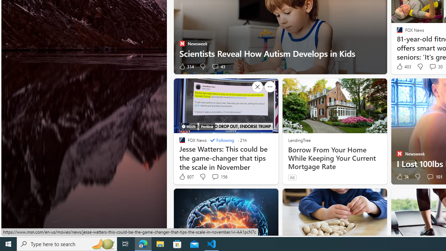 This screenshot has width=446, height=251. What do you see at coordinates (257, 197) in the screenshot?
I see `Hide this story` at bounding box center [257, 197].